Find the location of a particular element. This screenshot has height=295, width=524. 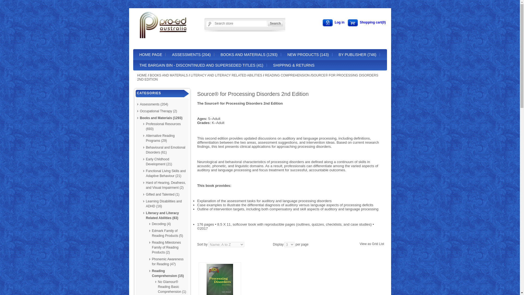

Search is located at coordinates (275, 23).